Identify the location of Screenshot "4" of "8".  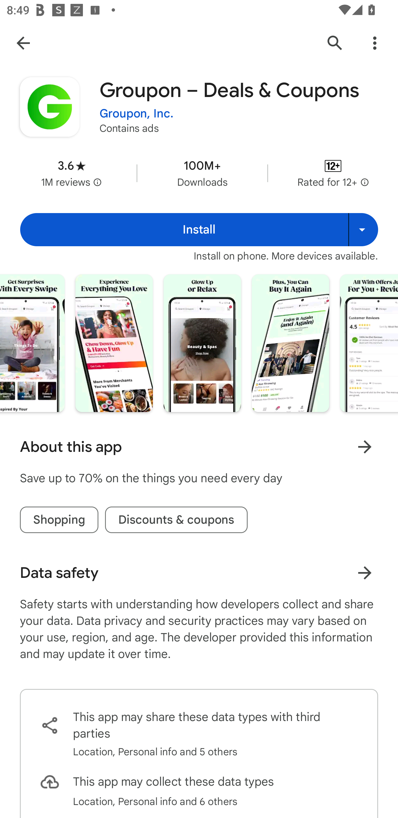
(32, 343).